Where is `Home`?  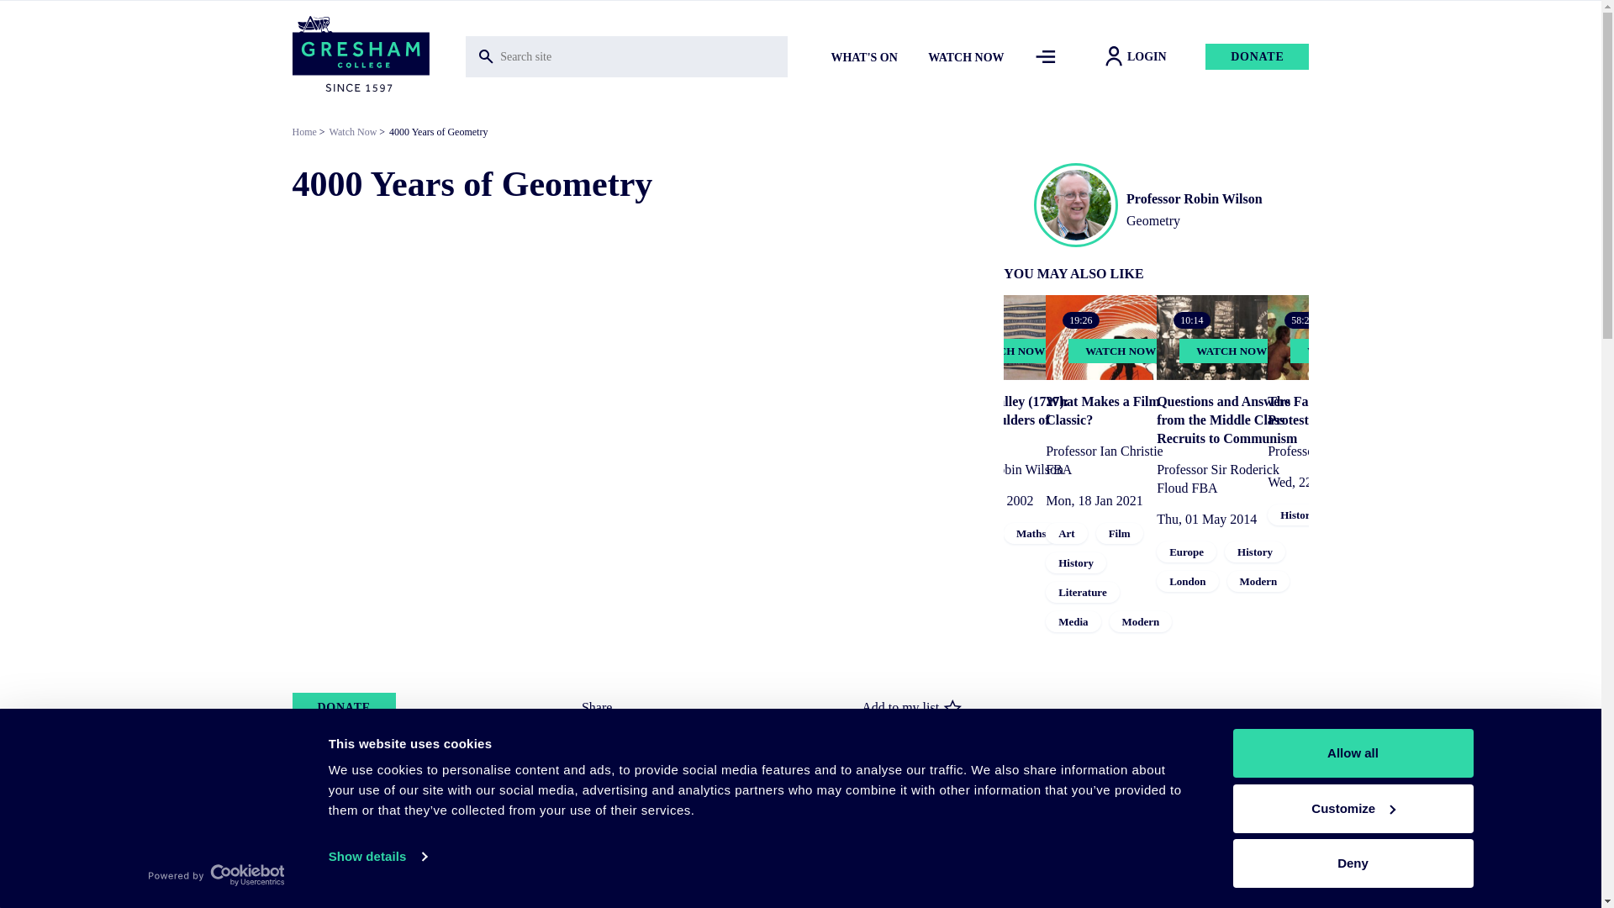 Home is located at coordinates (360, 55).